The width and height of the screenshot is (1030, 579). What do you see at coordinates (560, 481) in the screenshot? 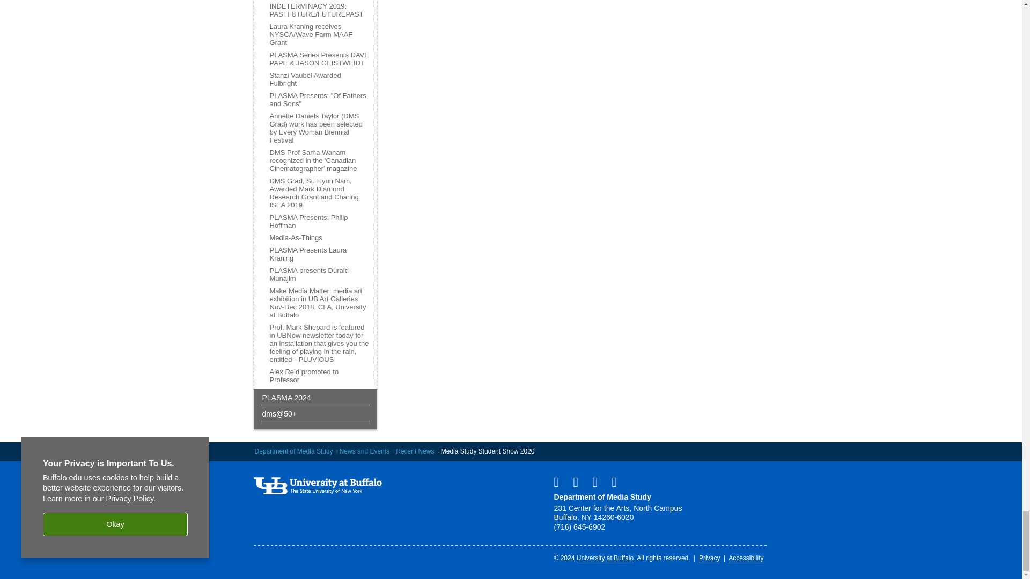
I see `Media Study Facebook` at bounding box center [560, 481].